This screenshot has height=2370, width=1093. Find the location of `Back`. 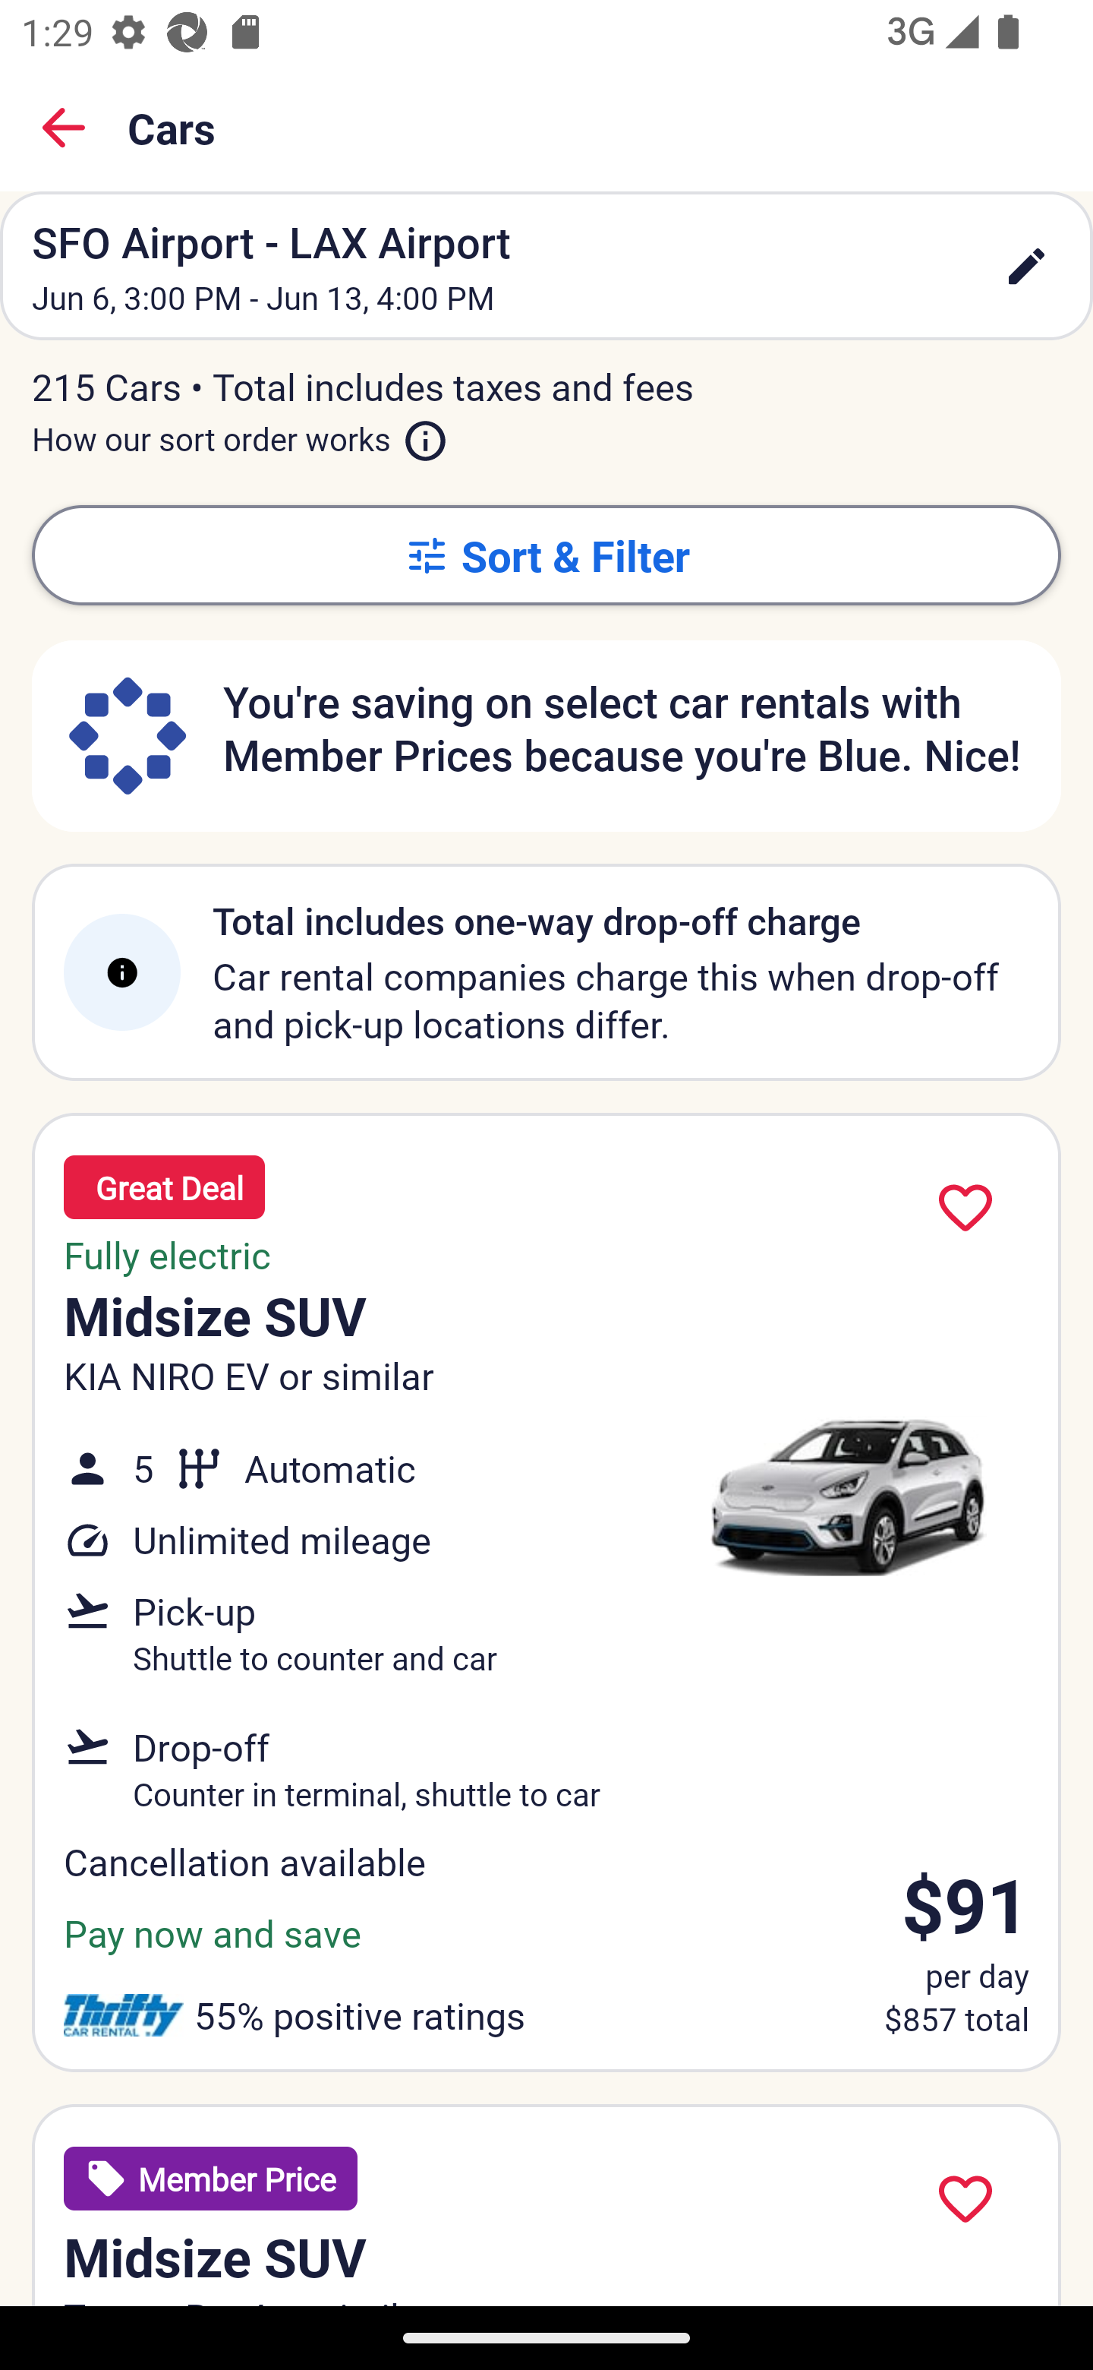

Back is located at coordinates (64, 128).